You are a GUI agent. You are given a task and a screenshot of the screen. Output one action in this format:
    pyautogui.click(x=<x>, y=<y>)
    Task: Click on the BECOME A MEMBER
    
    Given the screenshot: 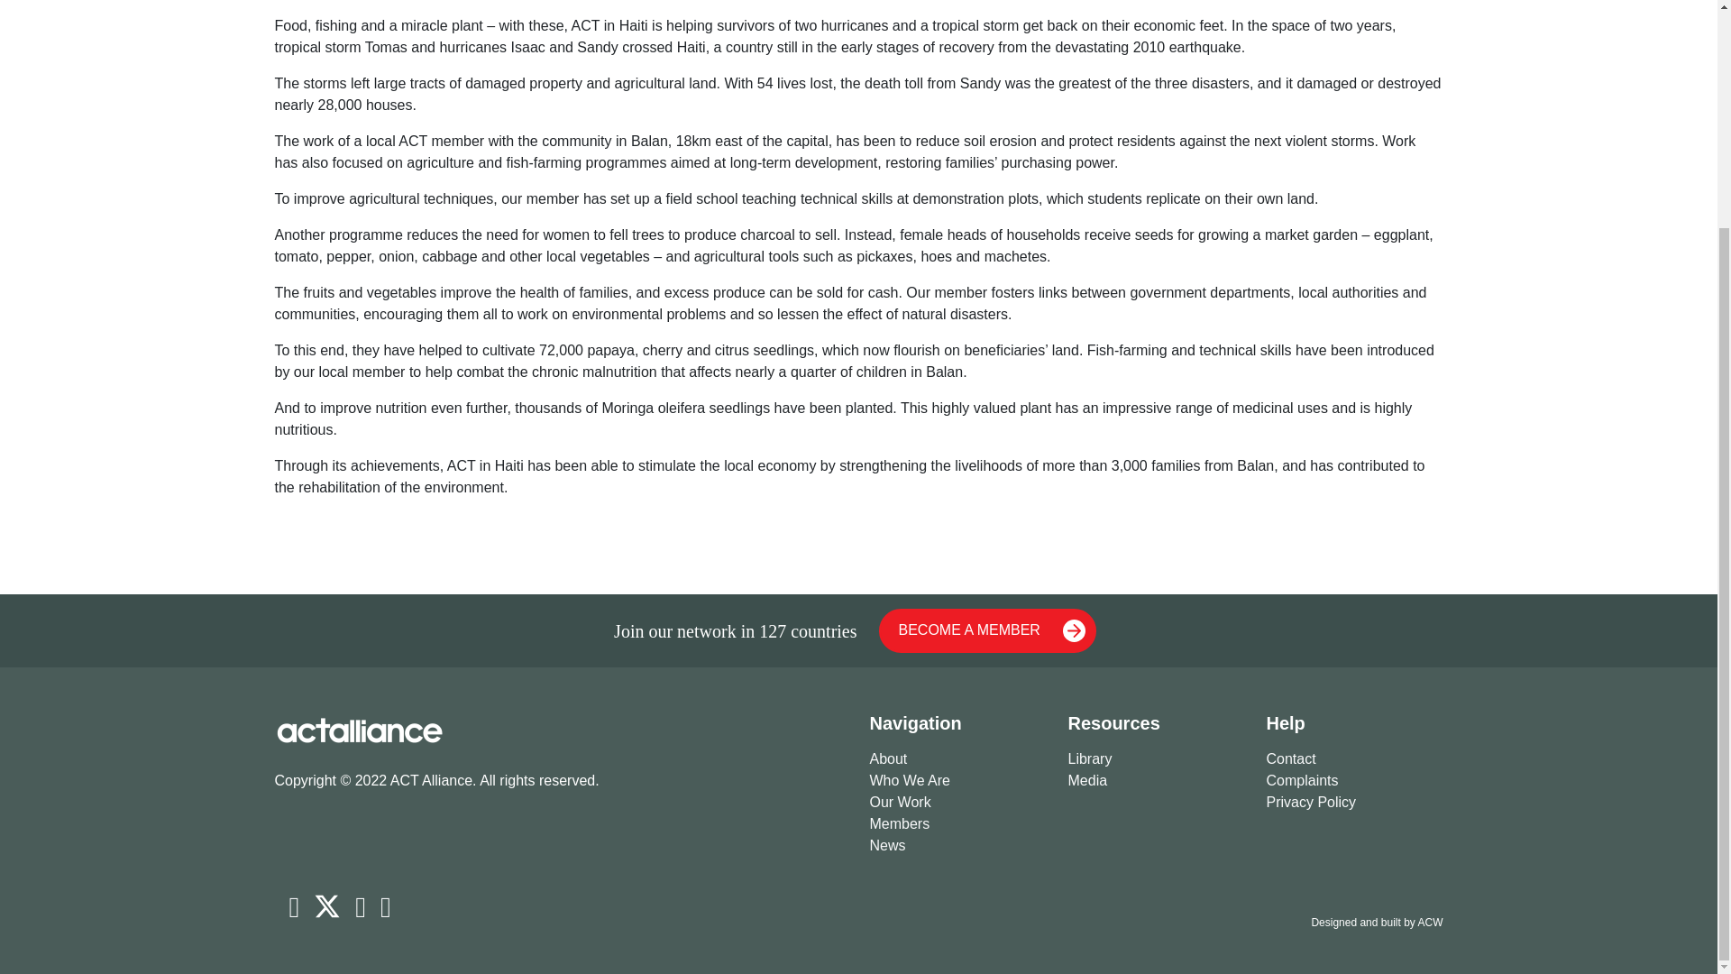 What is the action you would take?
    pyautogui.click(x=987, y=630)
    